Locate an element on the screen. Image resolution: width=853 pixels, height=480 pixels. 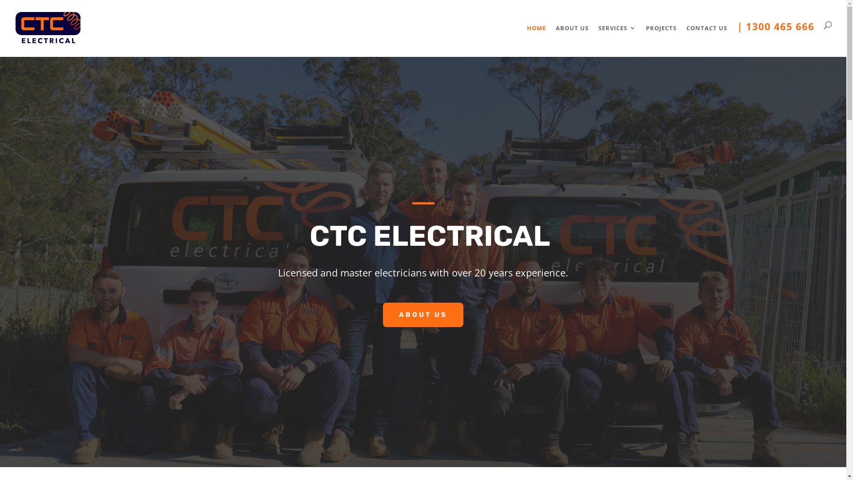
PROJECTS is located at coordinates (661, 39).